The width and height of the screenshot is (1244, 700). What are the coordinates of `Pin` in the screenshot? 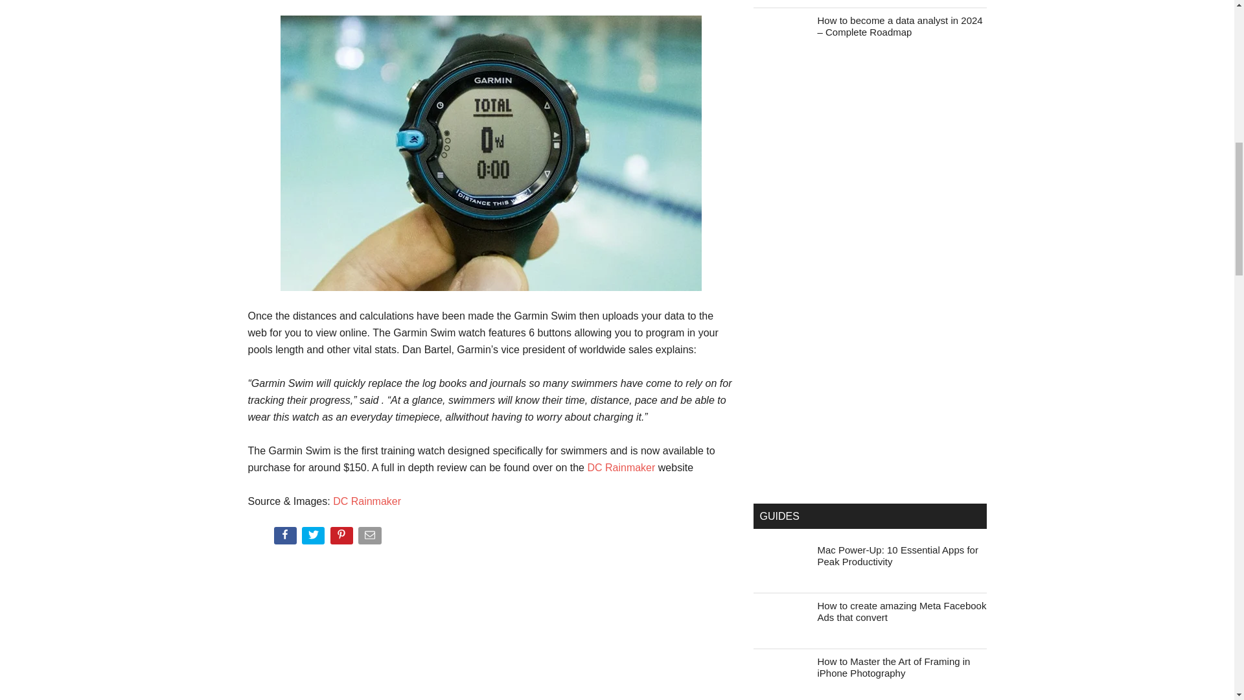 It's located at (343, 538).